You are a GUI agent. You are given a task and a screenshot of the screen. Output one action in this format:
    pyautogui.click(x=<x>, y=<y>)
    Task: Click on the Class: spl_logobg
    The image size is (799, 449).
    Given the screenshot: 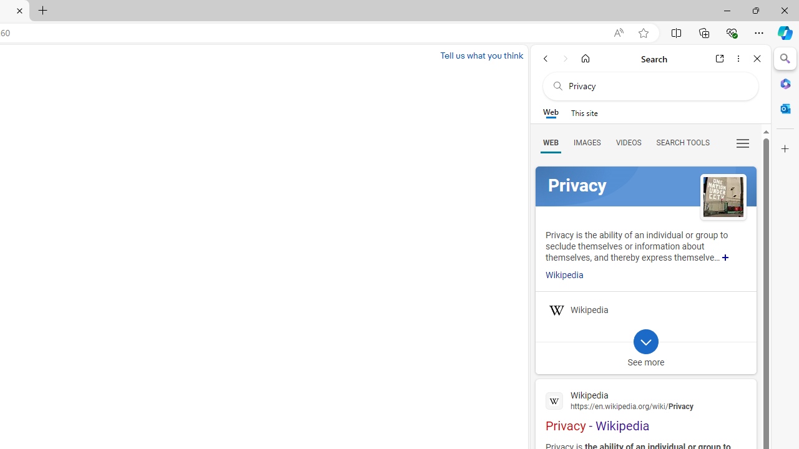 What is the action you would take?
    pyautogui.click(x=645, y=186)
    